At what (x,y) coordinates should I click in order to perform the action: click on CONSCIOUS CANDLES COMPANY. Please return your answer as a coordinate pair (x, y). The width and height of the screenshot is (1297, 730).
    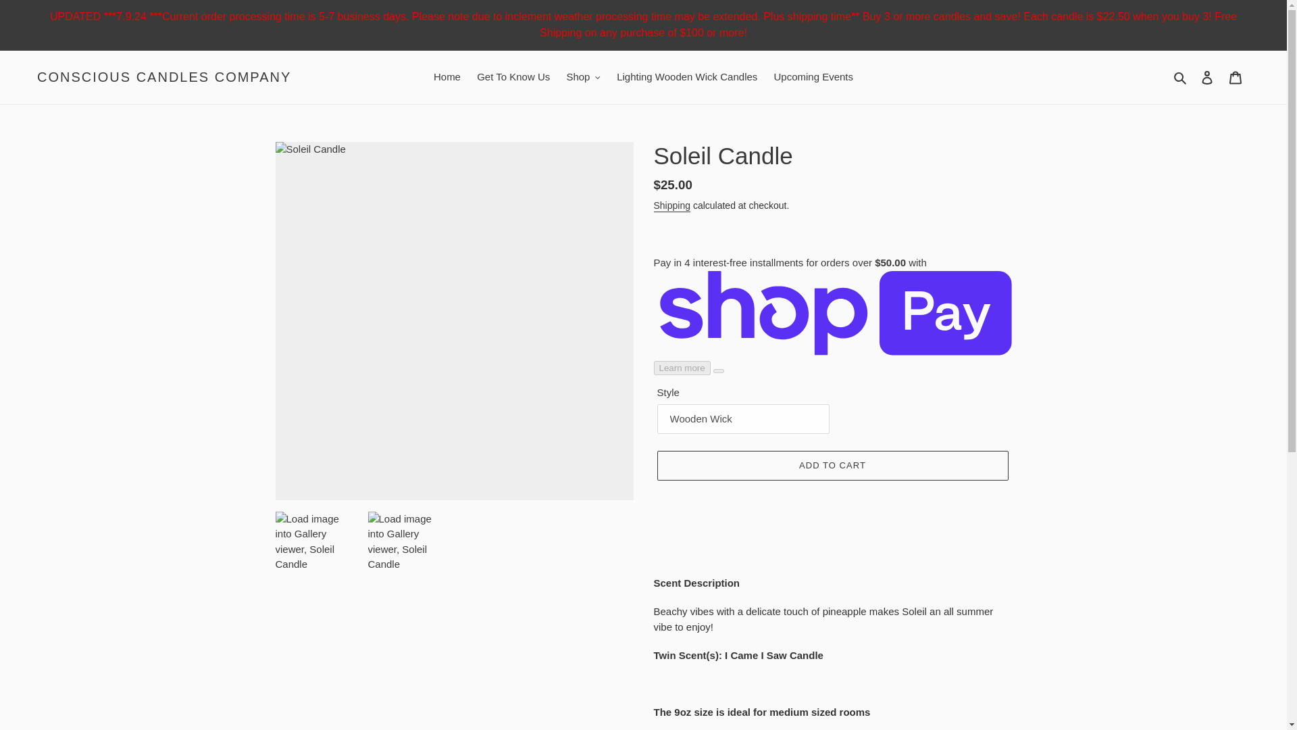
    Looking at the image, I should click on (163, 77).